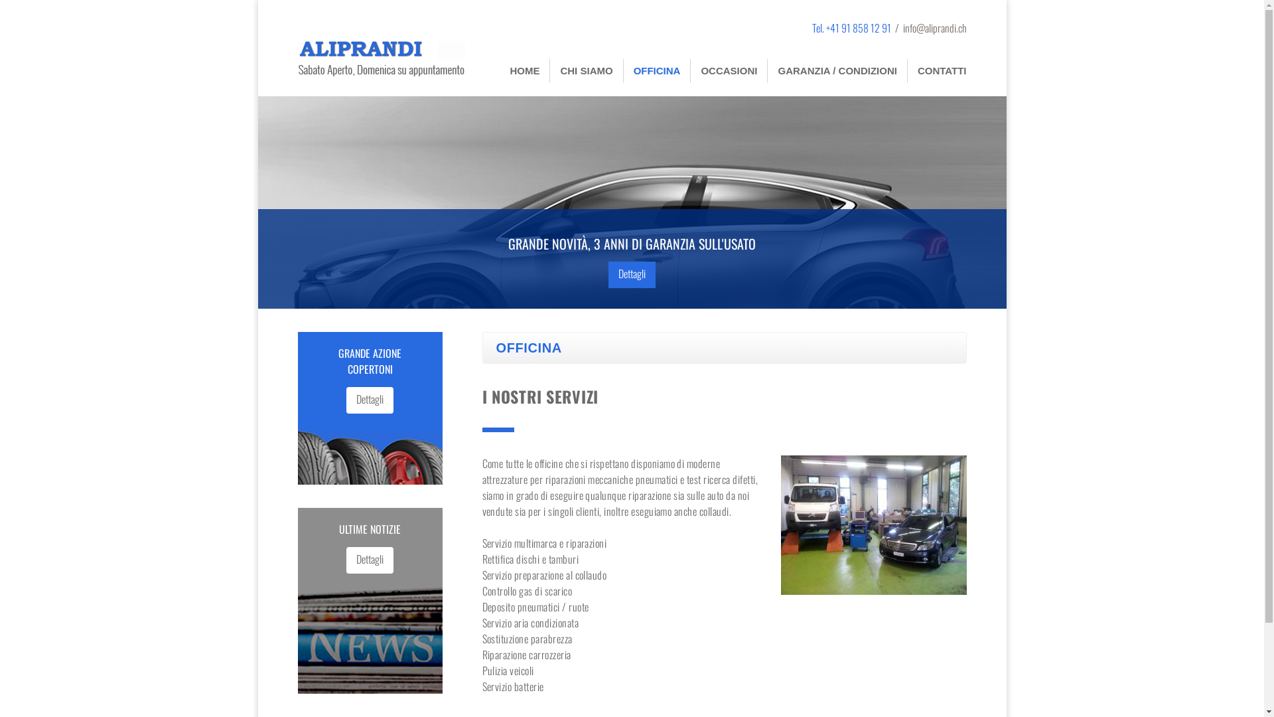  What do you see at coordinates (837, 71) in the screenshot?
I see `GARANZIA / CONDIZIONI` at bounding box center [837, 71].